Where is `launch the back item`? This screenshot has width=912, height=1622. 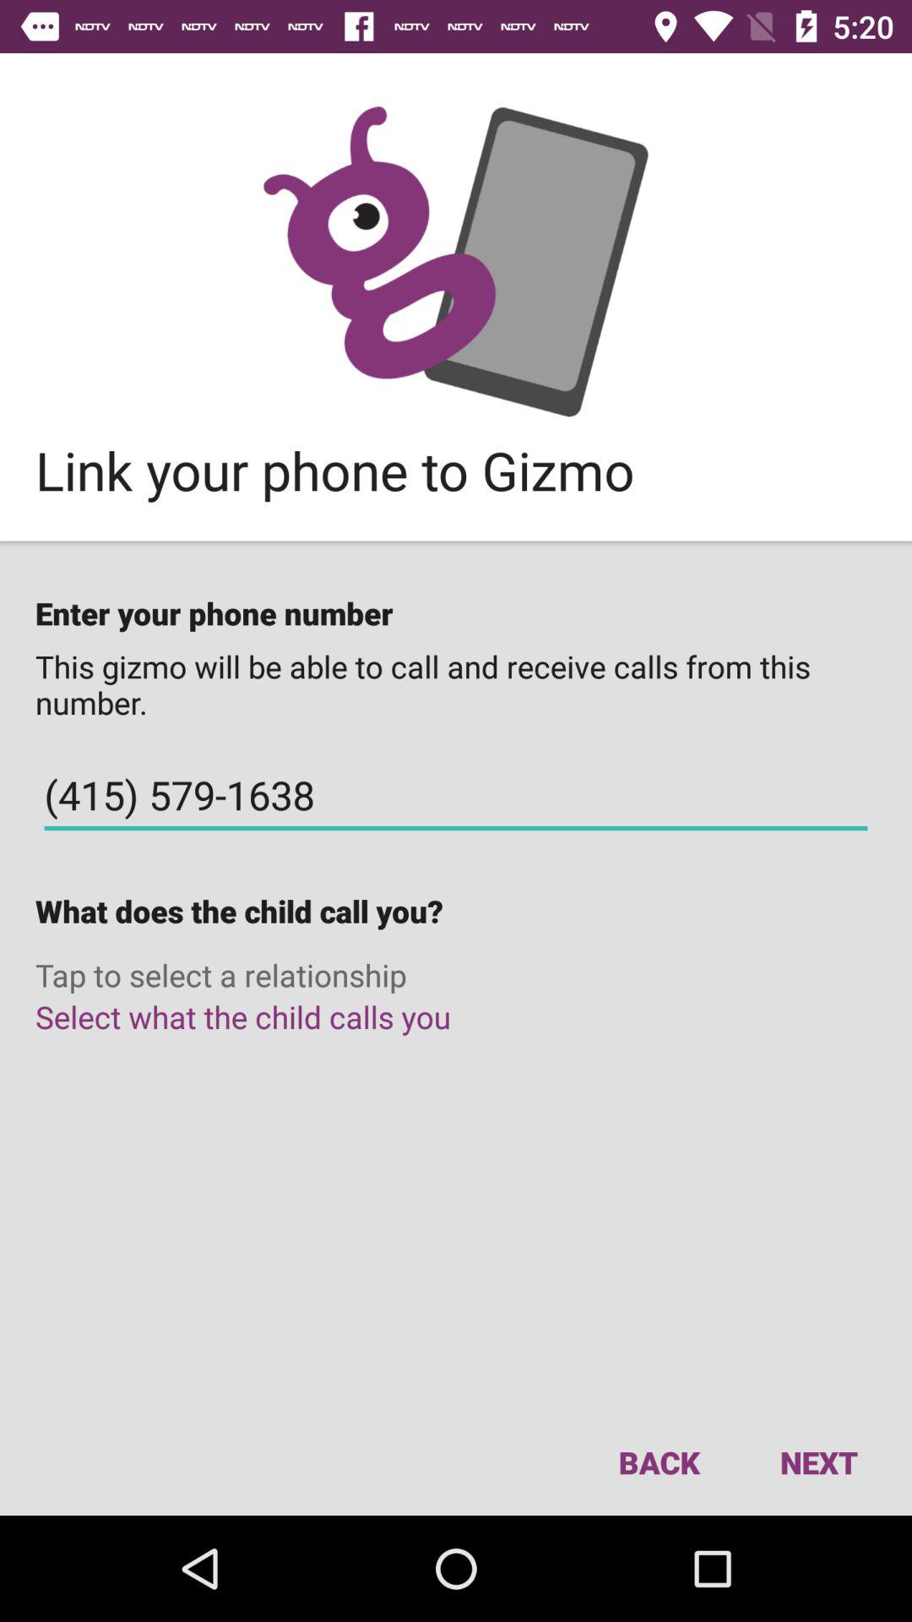 launch the back item is located at coordinates (659, 1461).